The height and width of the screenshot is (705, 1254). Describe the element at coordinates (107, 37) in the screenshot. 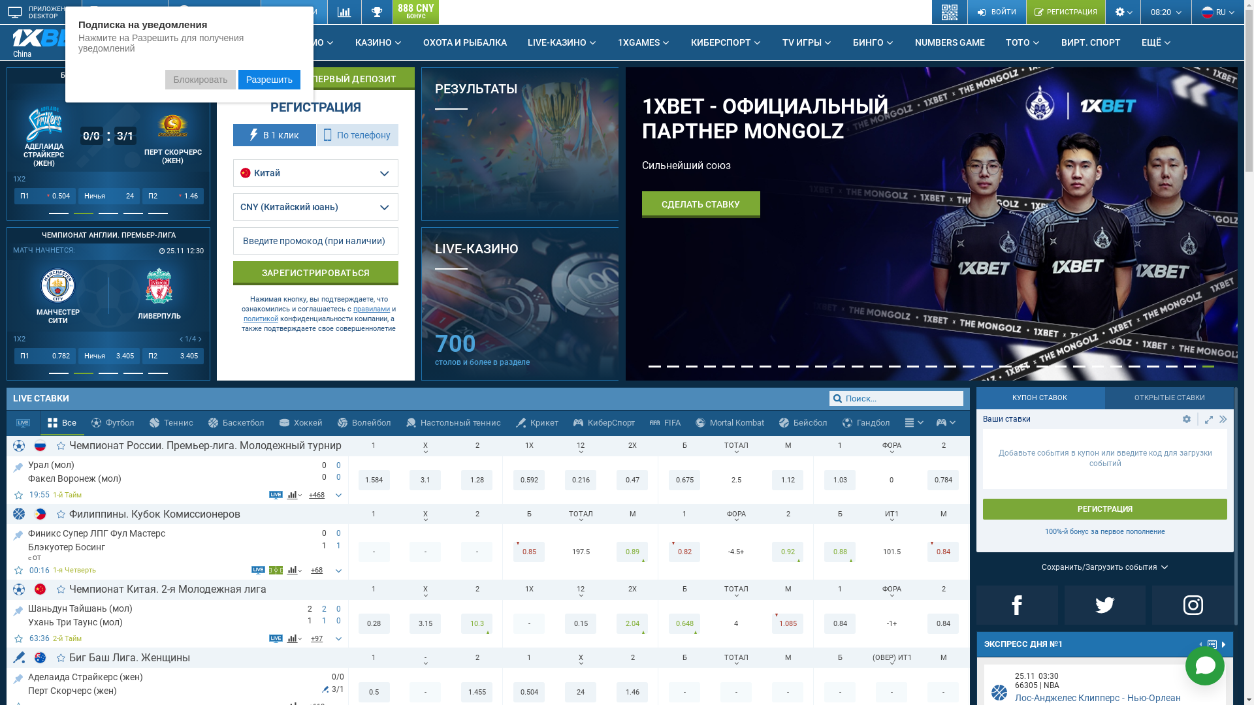

I see `NEW` at that location.